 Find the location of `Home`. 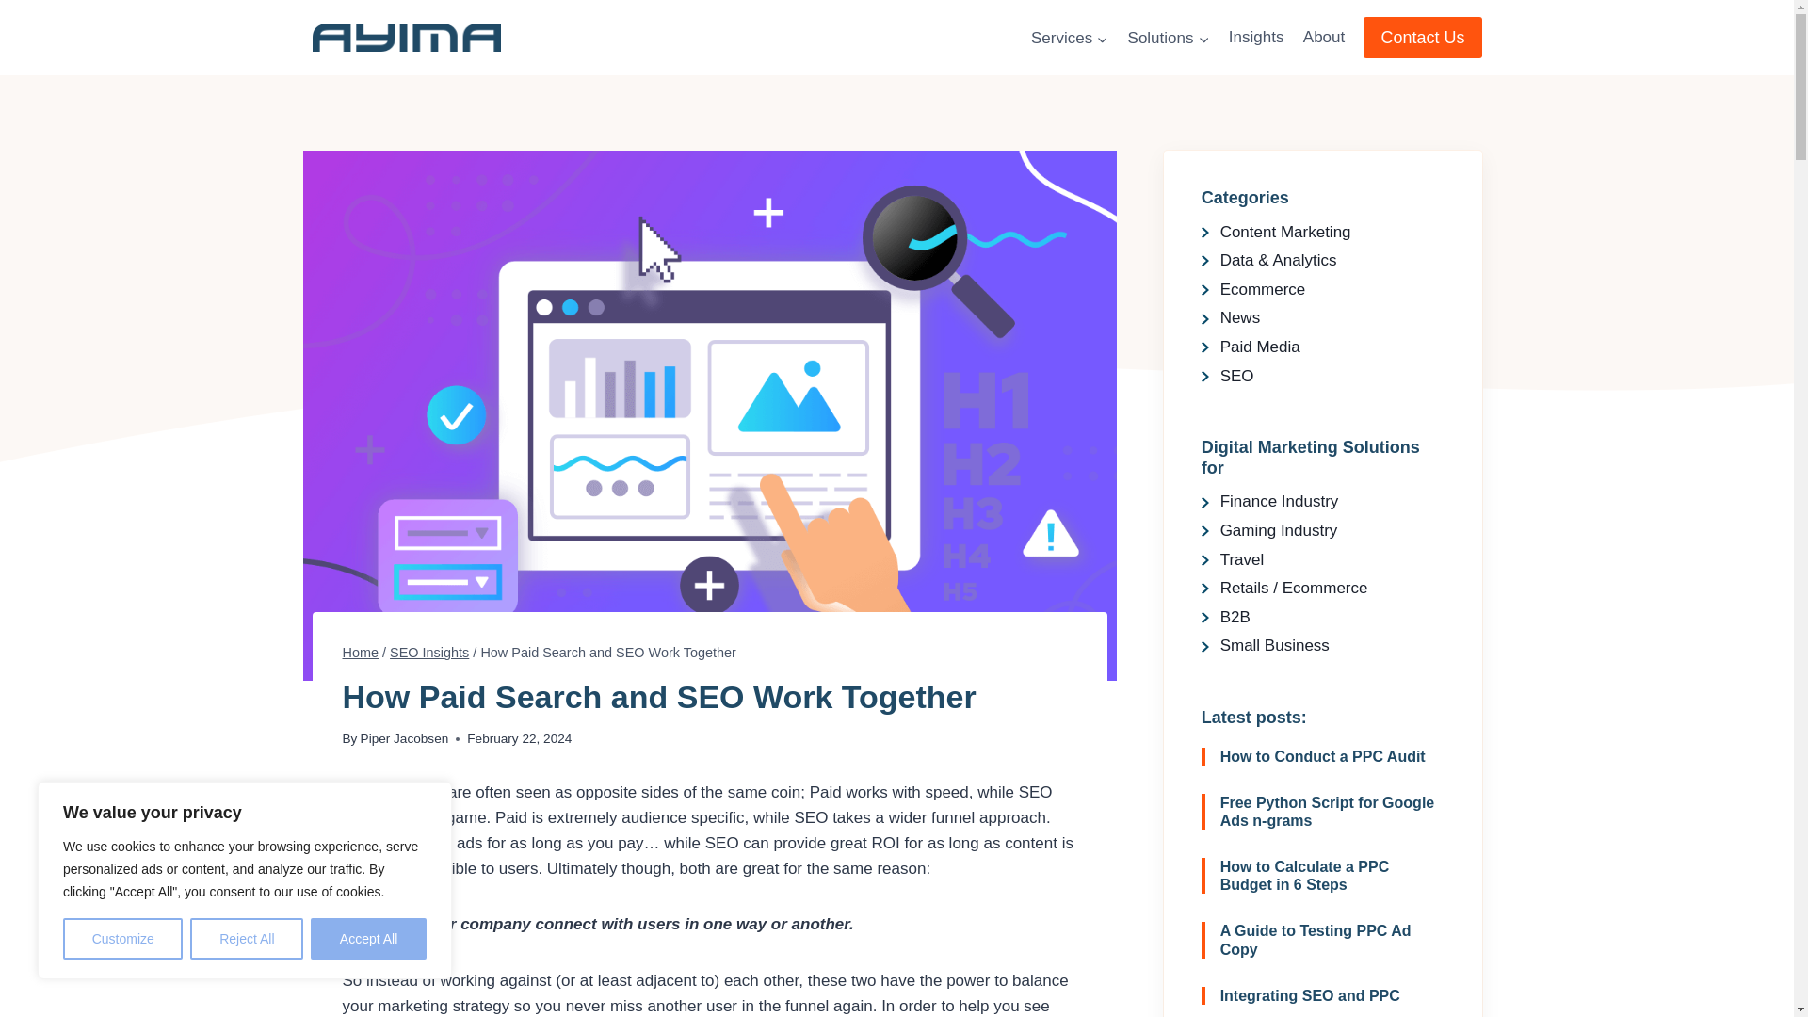

Home is located at coordinates (362, 652).